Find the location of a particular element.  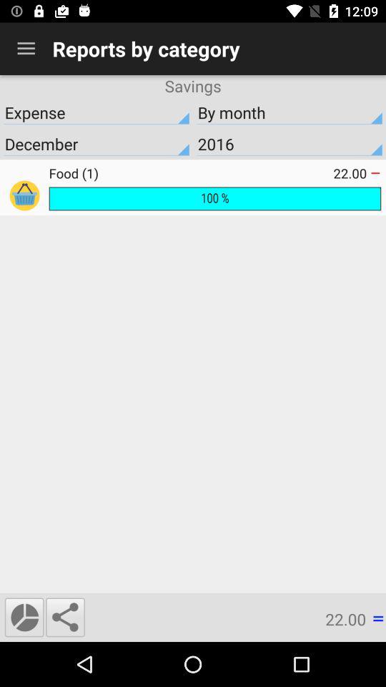

share reports is located at coordinates (65, 617).